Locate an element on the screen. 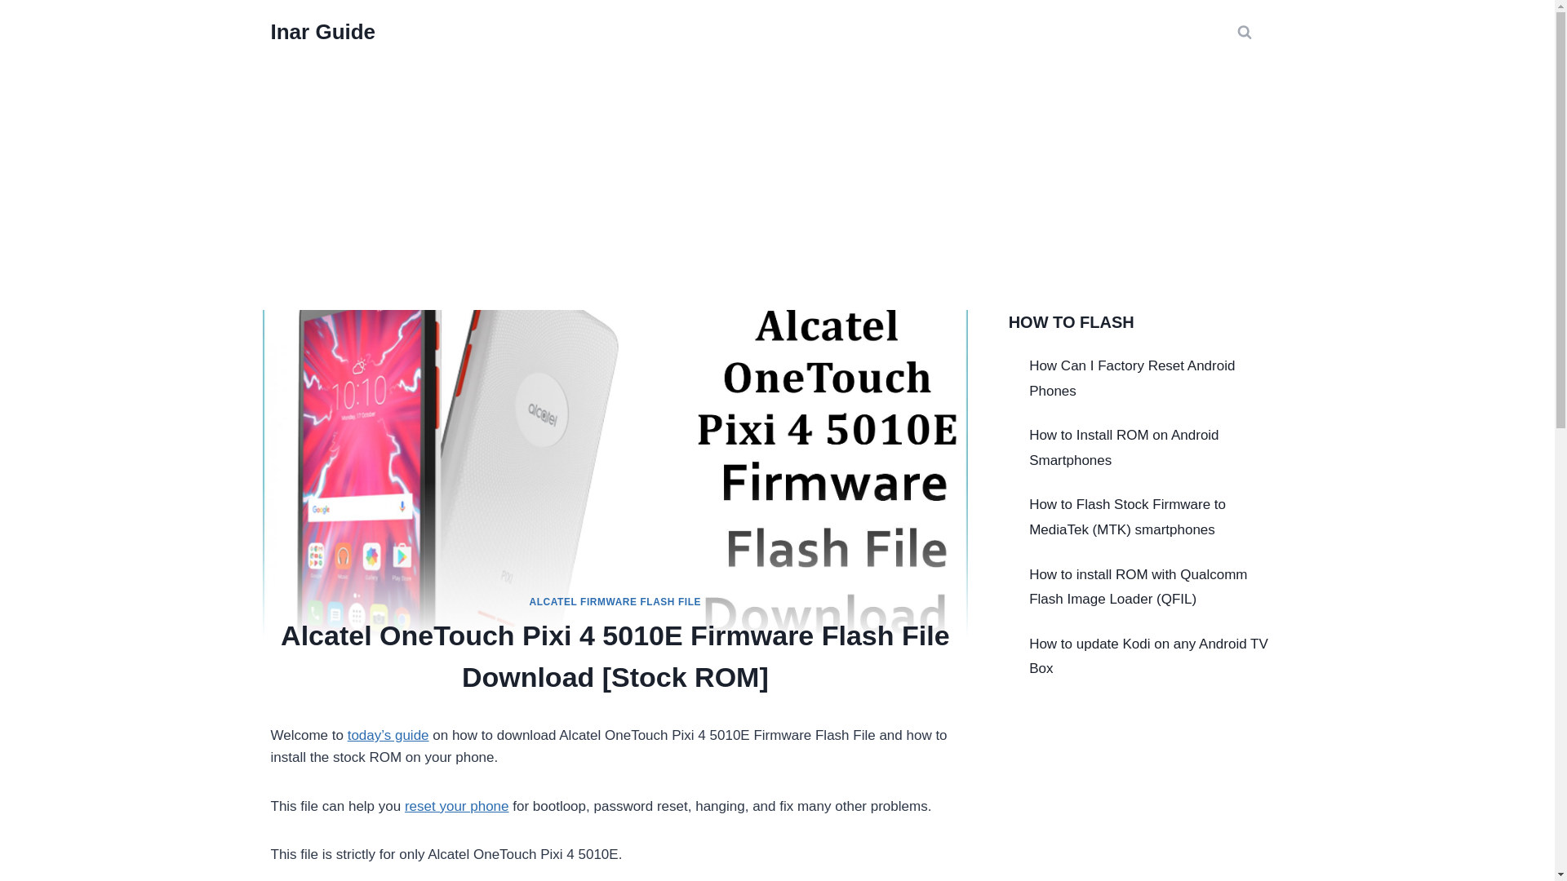  ALCATEL FIRMWARE FLASH FILE is located at coordinates (615, 602).